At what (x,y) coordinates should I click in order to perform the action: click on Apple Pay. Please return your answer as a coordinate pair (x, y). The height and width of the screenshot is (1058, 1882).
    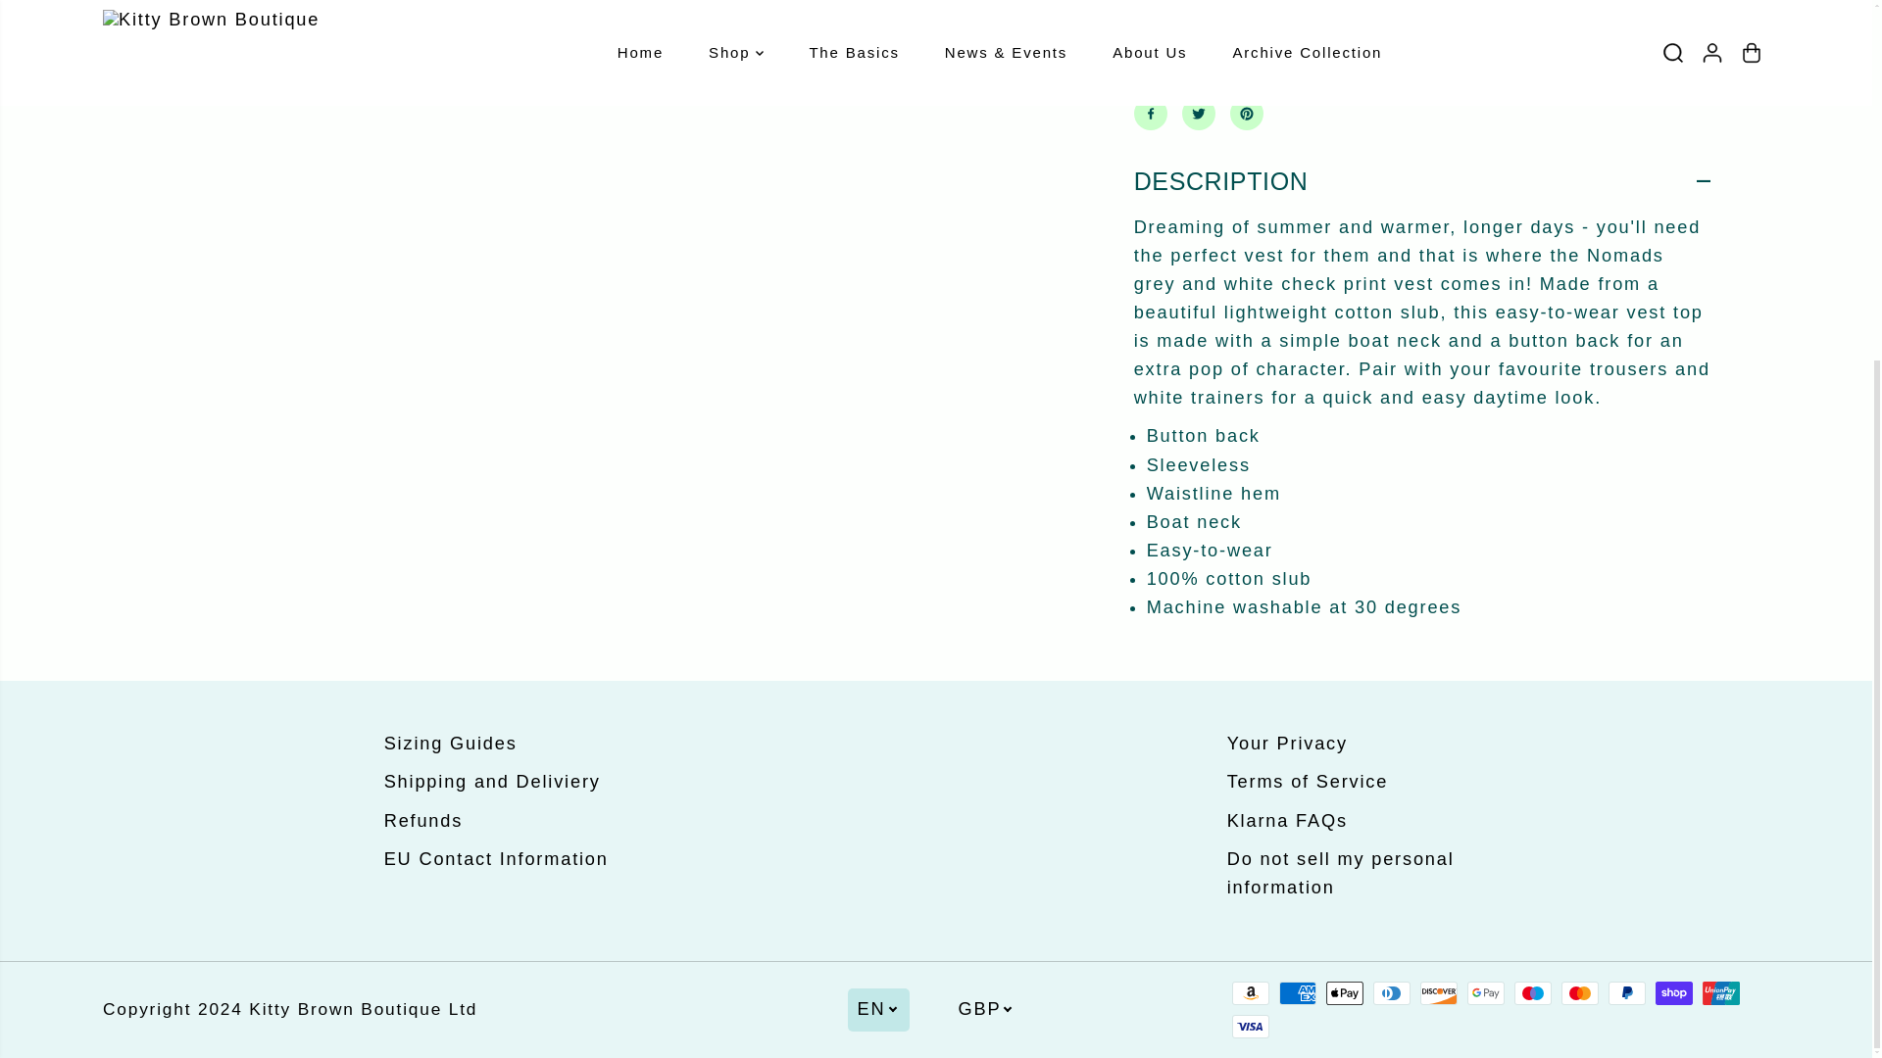
    Looking at the image, I should click on (1345, 993).